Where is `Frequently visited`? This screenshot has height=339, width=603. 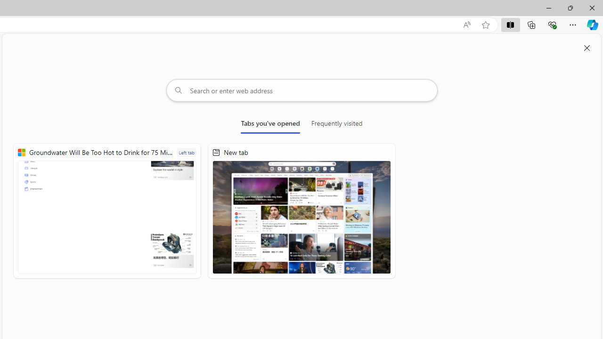
Frequently visited is located at coordinates (337, 125).